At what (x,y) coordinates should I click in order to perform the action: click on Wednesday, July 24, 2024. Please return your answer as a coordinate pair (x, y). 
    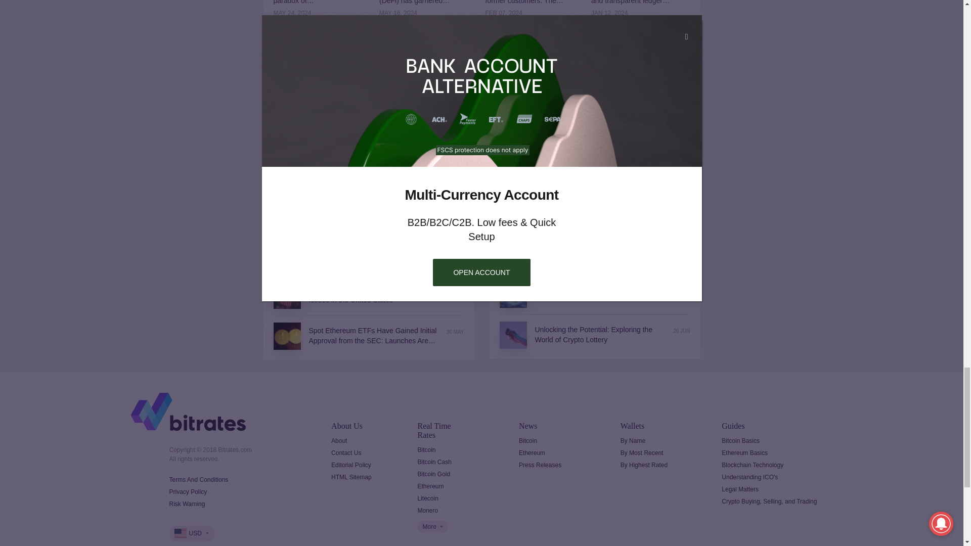
    Looking at the image, I should click on (368, 219).